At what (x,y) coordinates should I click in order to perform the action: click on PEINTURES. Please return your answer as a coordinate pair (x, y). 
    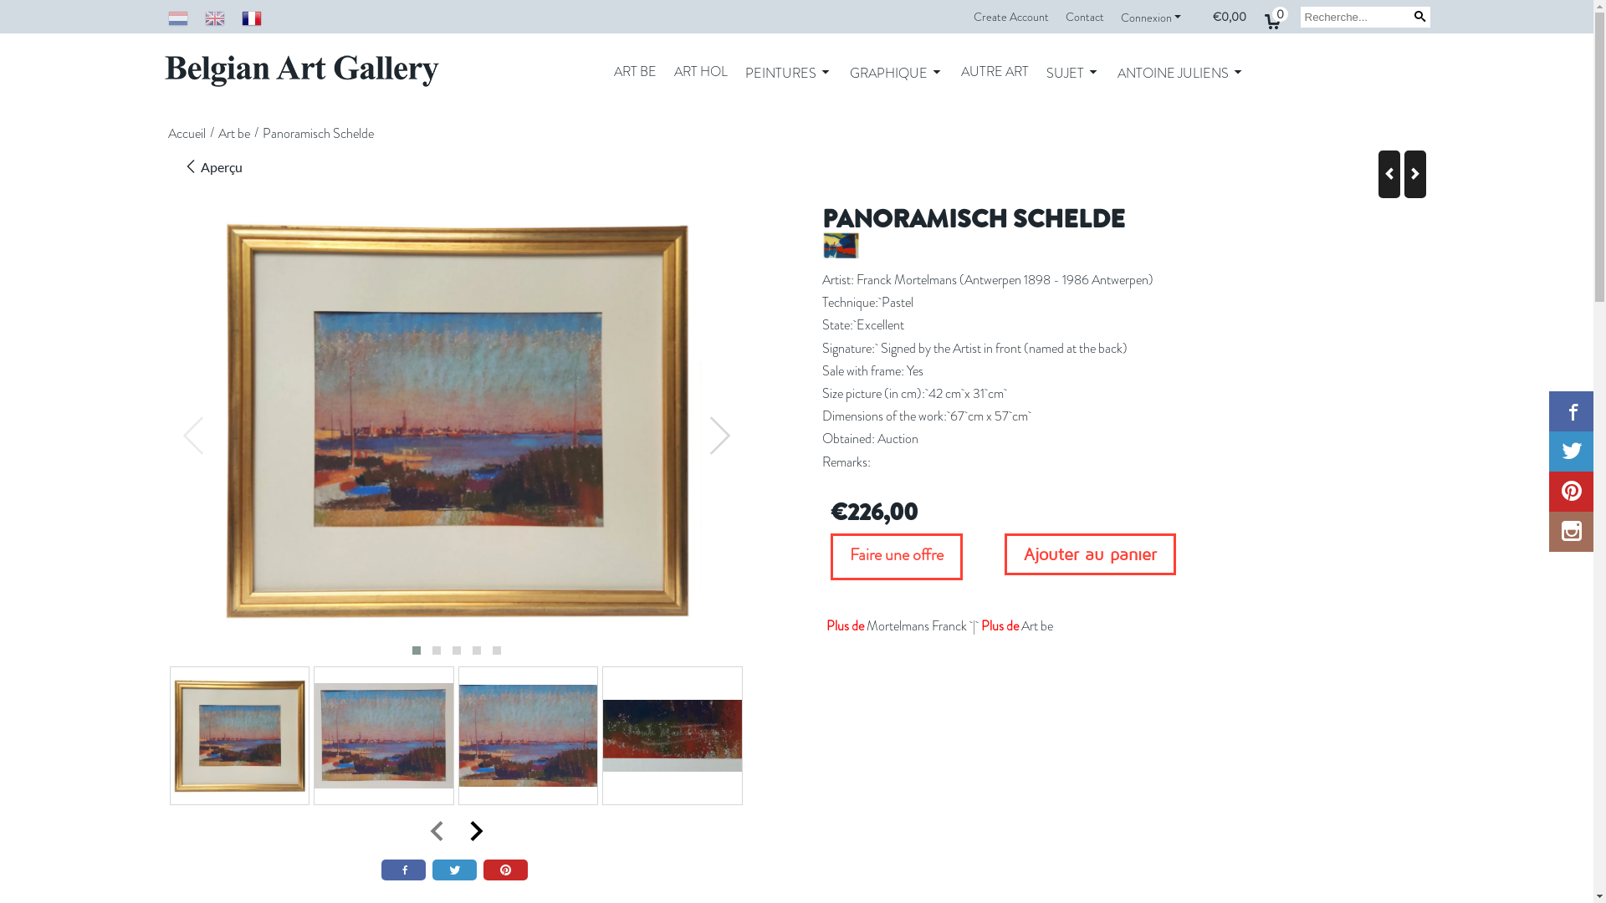
    Looking at the image, I should click on (789, 73).